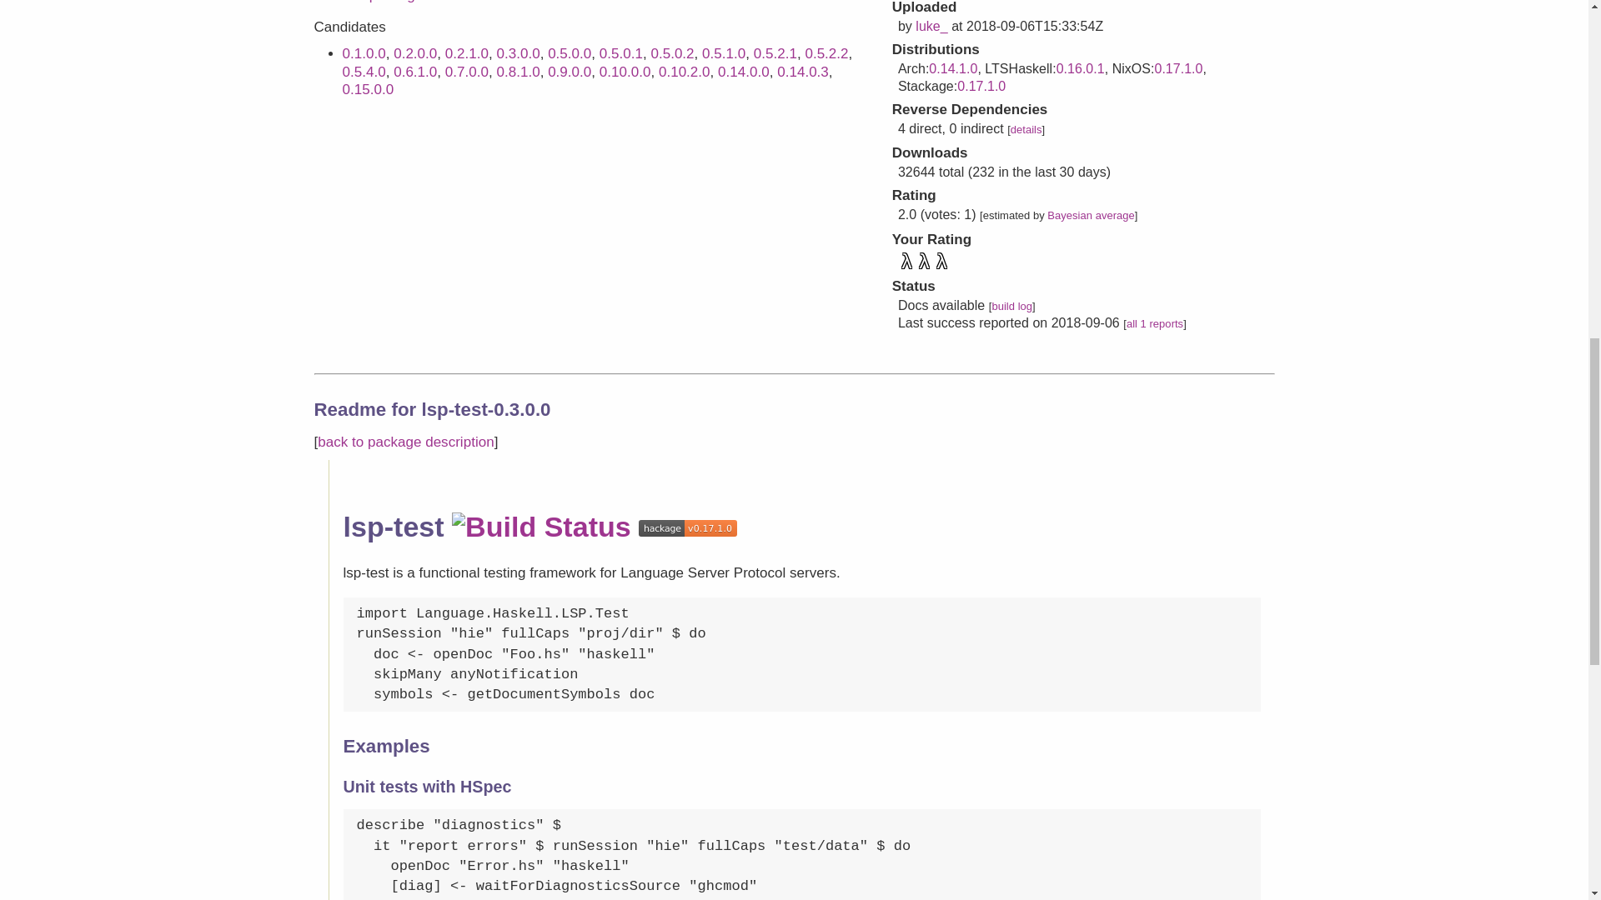 The height and width of the screenshot is (900, 1601). What do you see at coordinates (364, 53) in the screenshot?
I see `0.1.0.0` at bounding box center [364, 53].